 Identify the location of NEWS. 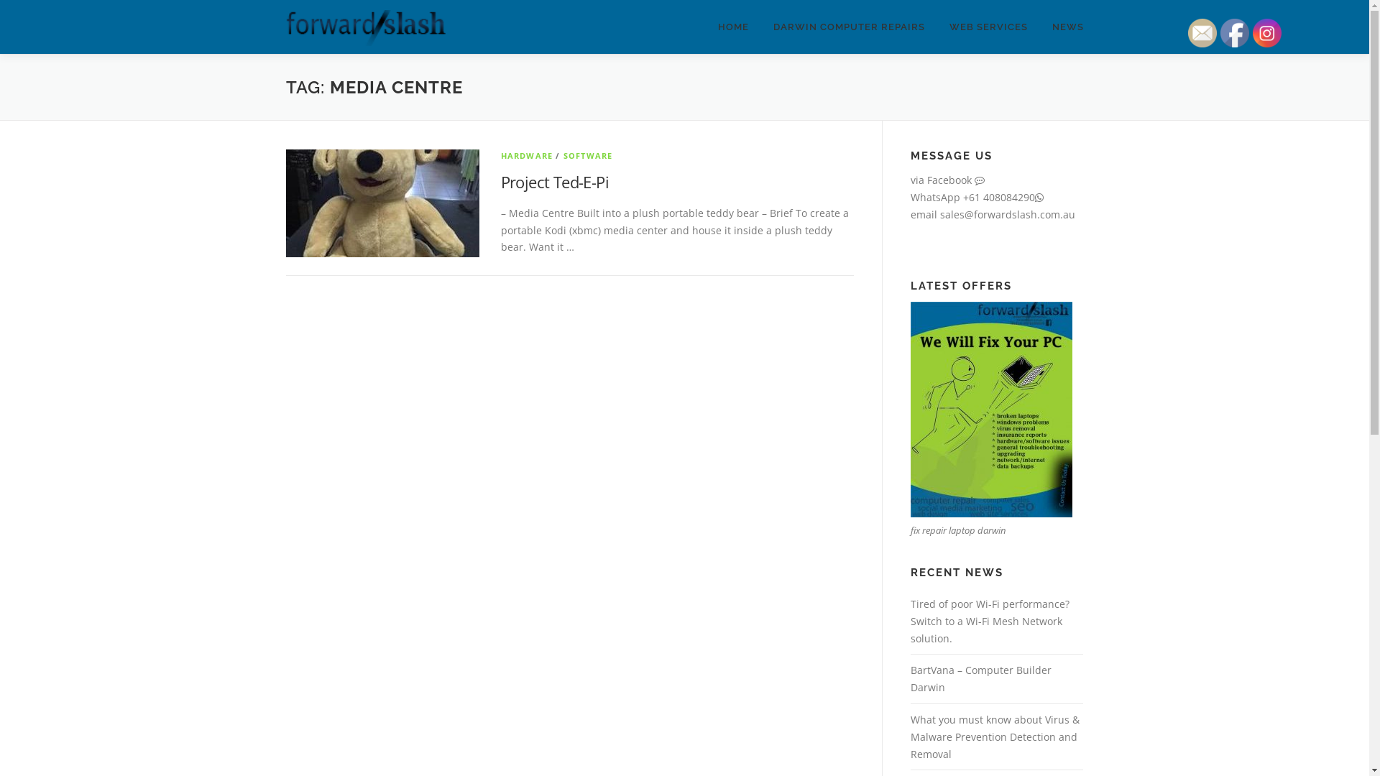
(1061, 27).